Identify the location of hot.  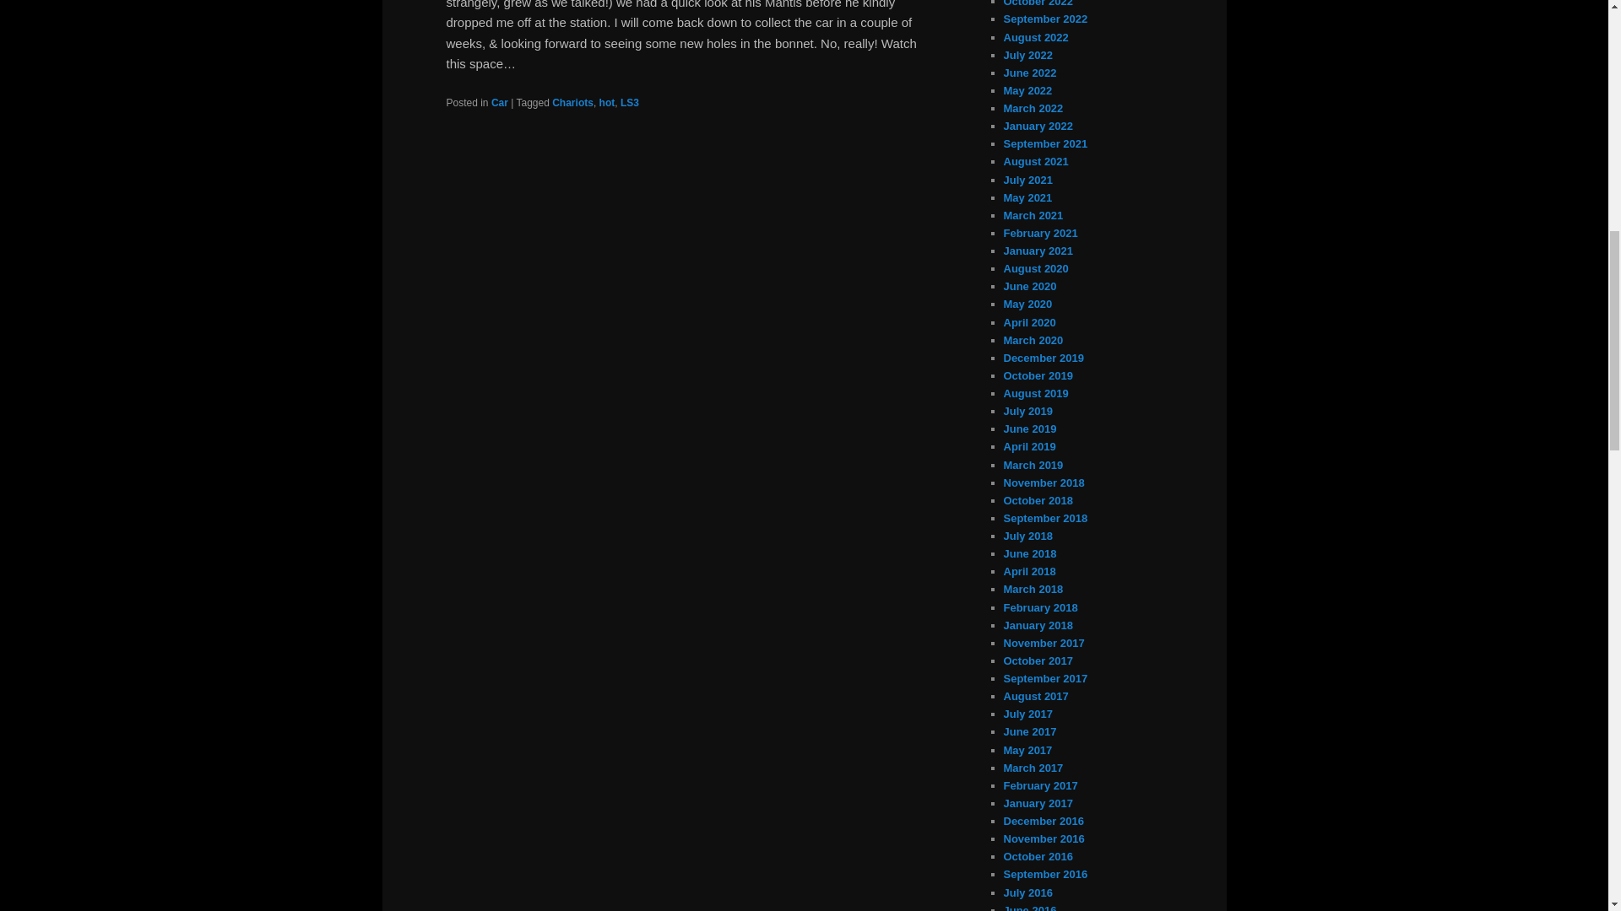
(608, 102).